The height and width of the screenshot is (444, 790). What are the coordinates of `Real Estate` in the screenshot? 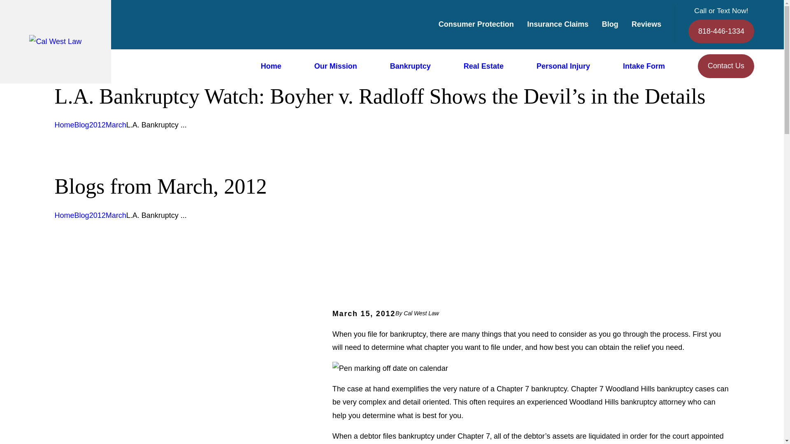 It's located at (484, 66).